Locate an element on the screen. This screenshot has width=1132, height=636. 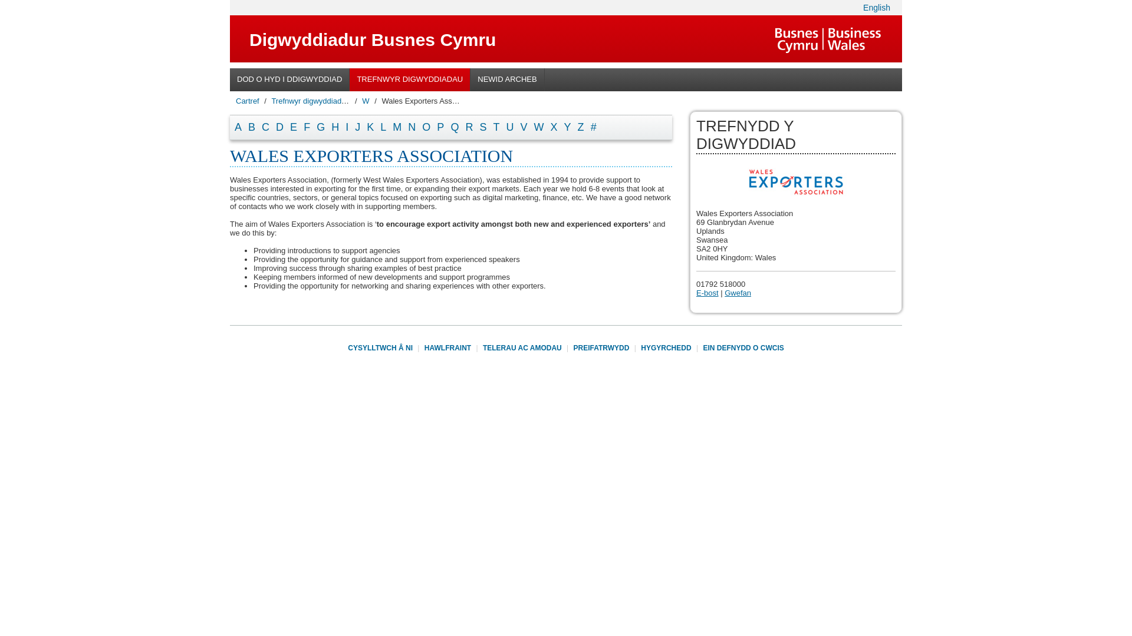
English is located at coordinates (876, 7).